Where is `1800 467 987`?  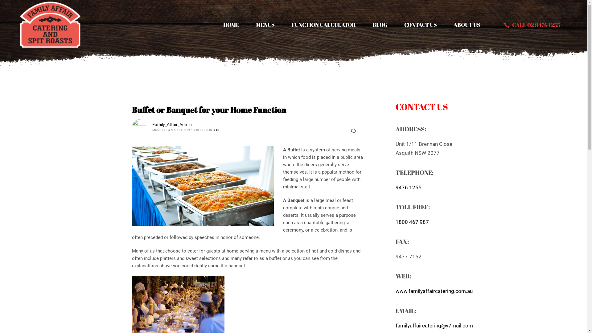 1800 467 987 is located at coordinates (412, 222).